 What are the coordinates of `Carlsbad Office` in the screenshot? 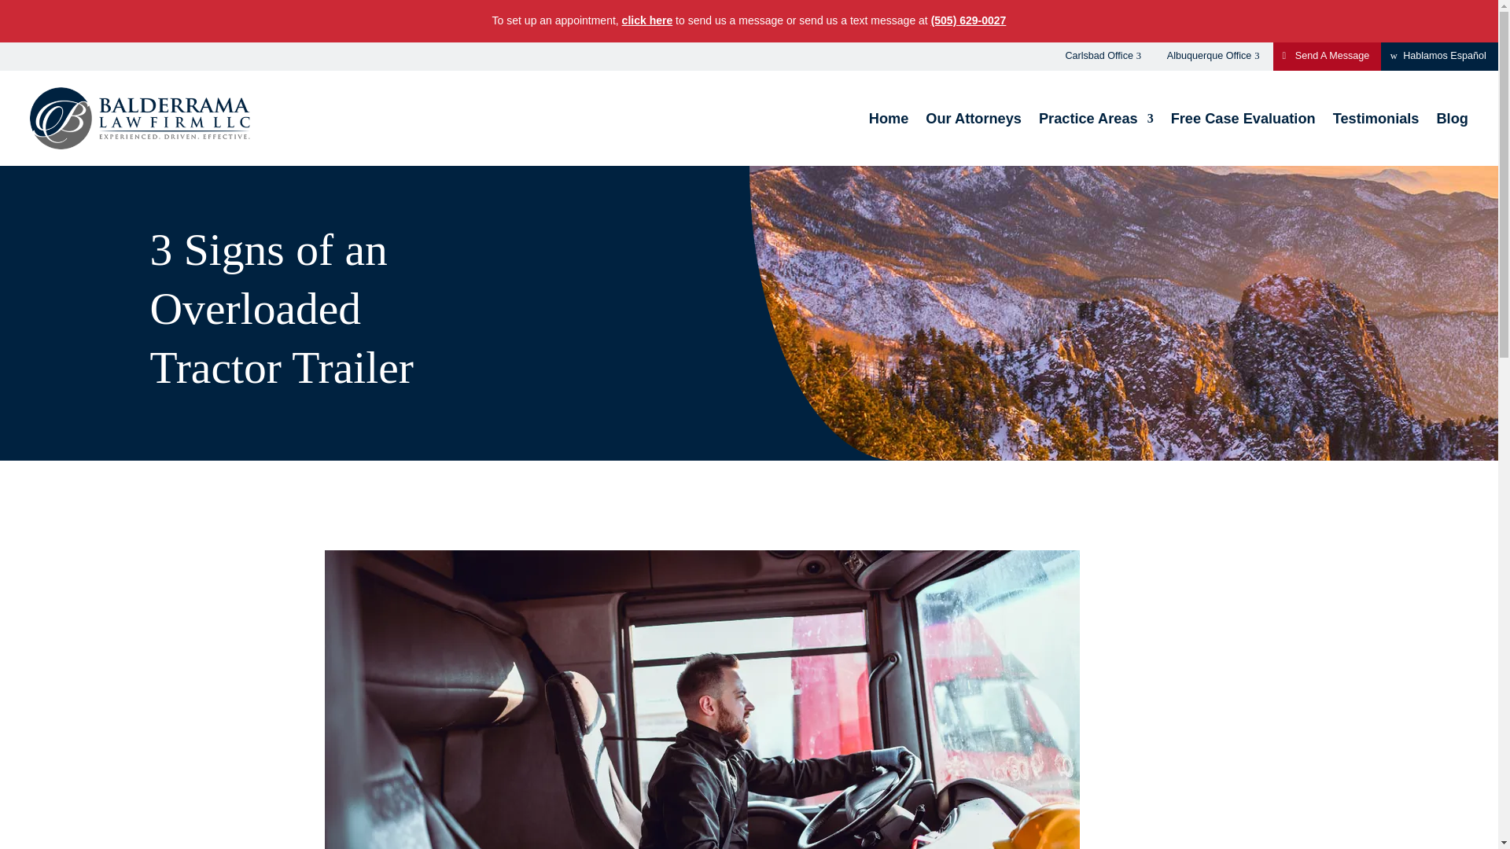 It's located at (1103, 57).